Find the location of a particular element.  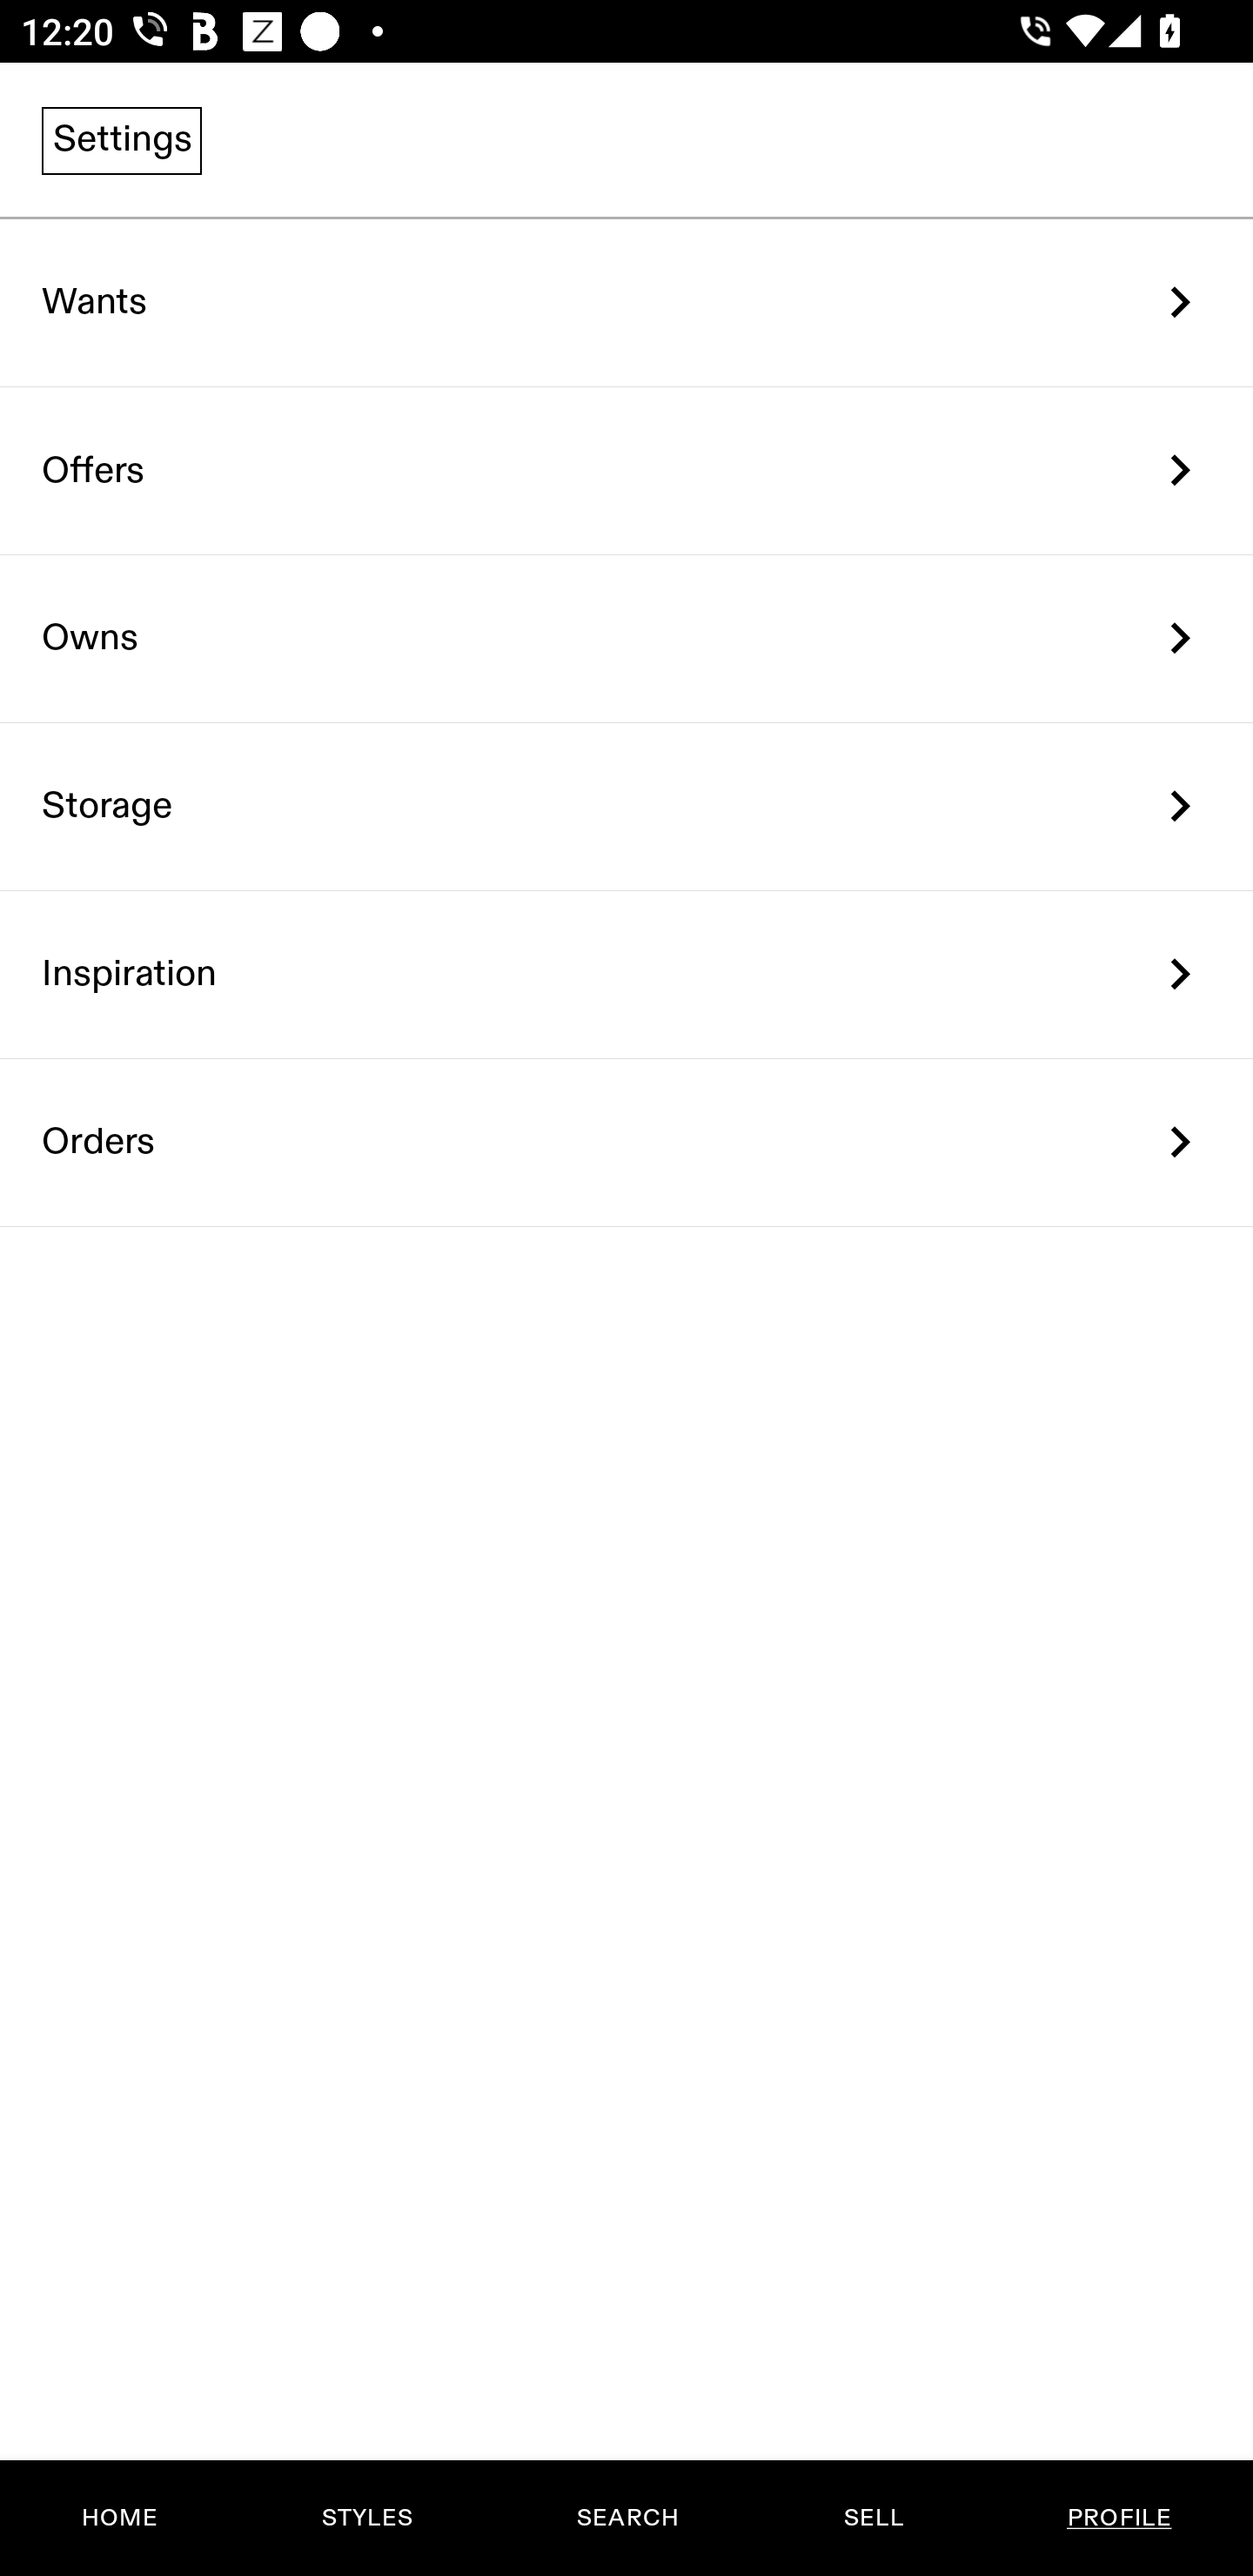

SELL is located at coordinates (873, 2518).